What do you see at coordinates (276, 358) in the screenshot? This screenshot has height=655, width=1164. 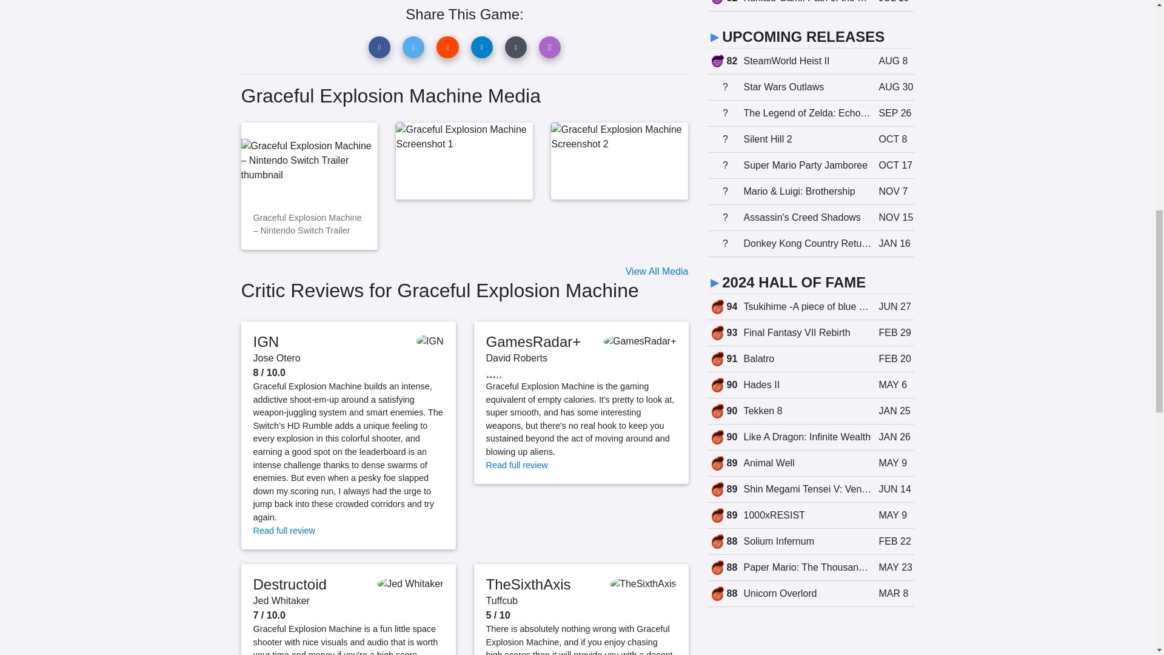 I see `Jose Otero` at bounding box center [276, 358].